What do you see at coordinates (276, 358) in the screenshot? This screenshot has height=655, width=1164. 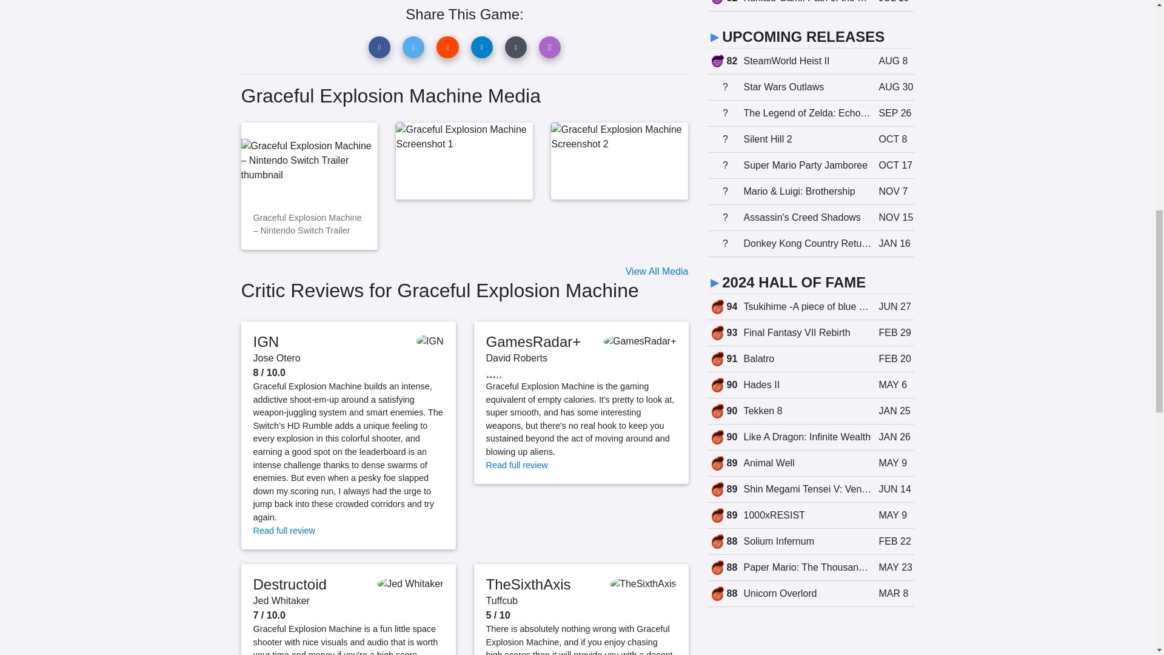 I see `Jose Otero` at bounding box center [276, 358].